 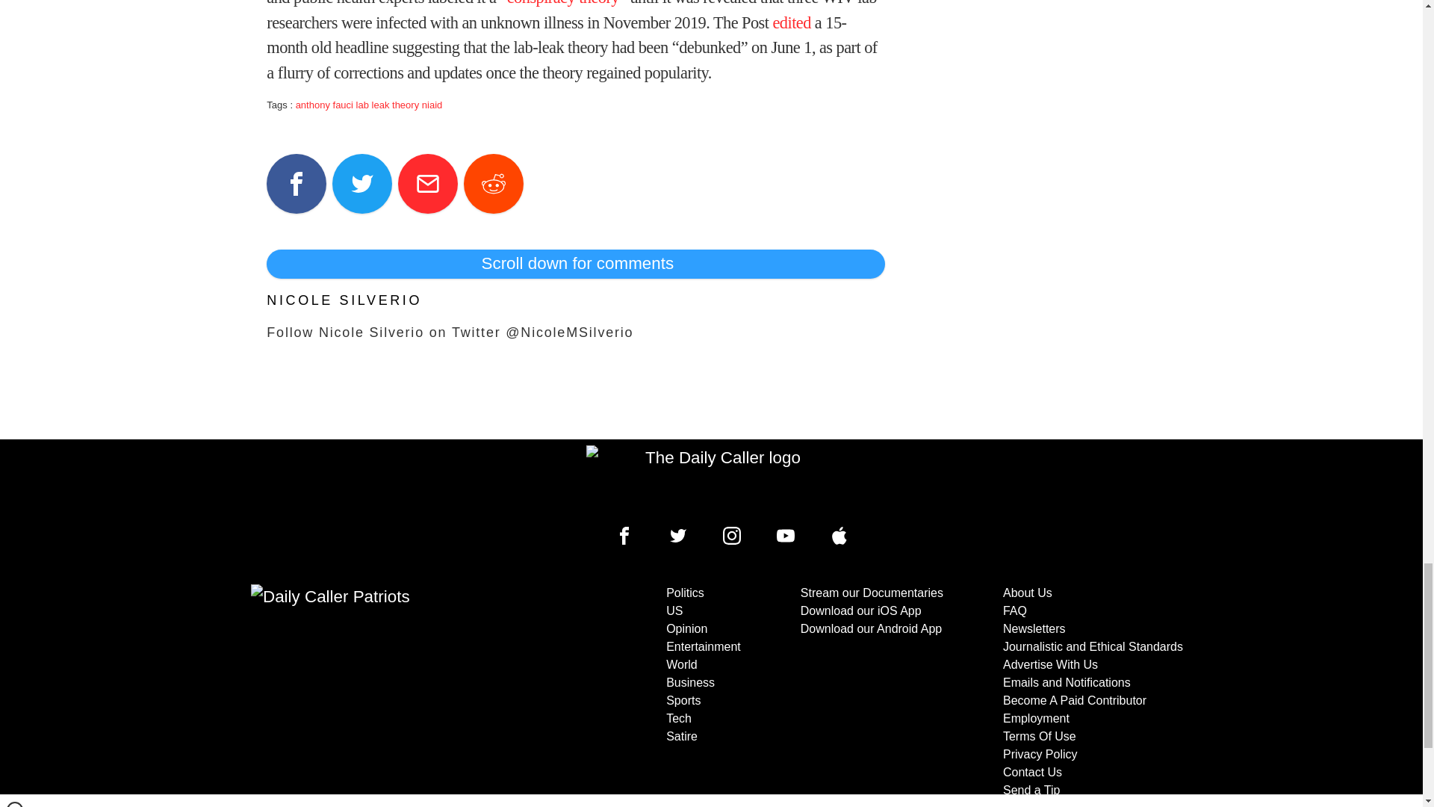 I want to click on To home page, so click(x=717, y=480).